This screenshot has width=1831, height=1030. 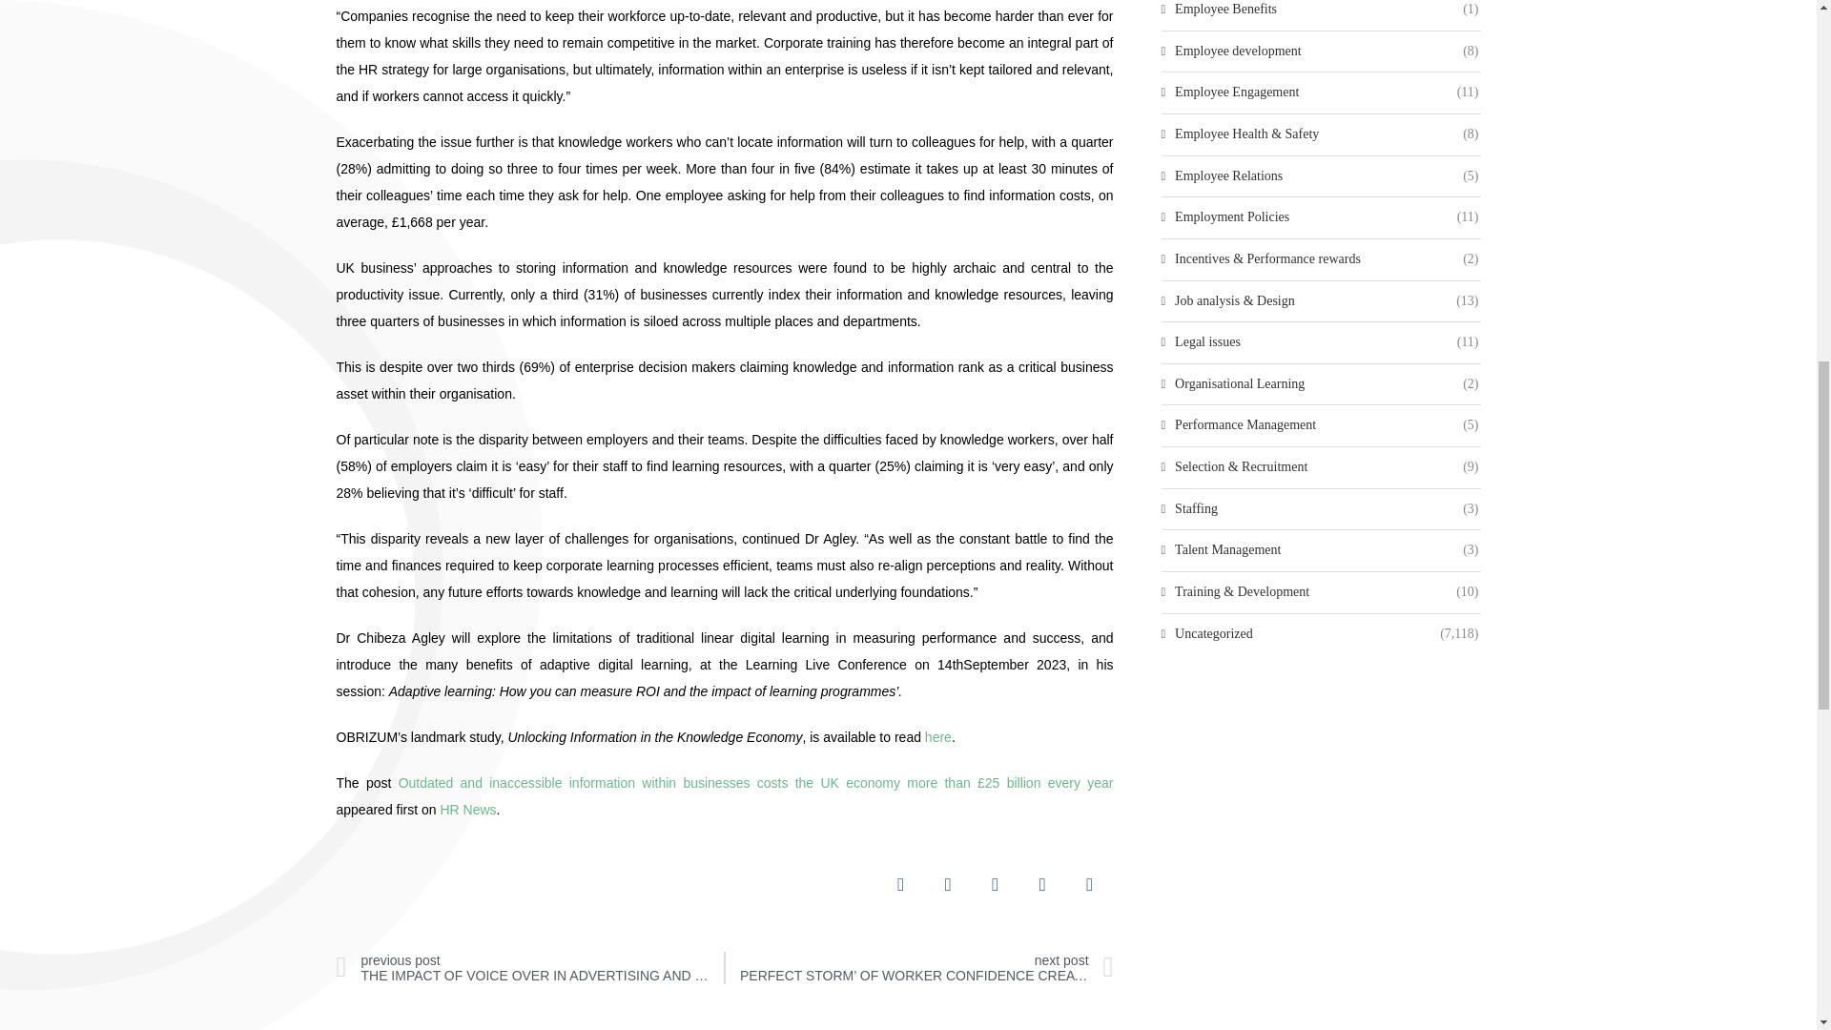 What do you see at coordinates (938, 736) in the screenshot?
I see `here` at bounding box center [938, 736].